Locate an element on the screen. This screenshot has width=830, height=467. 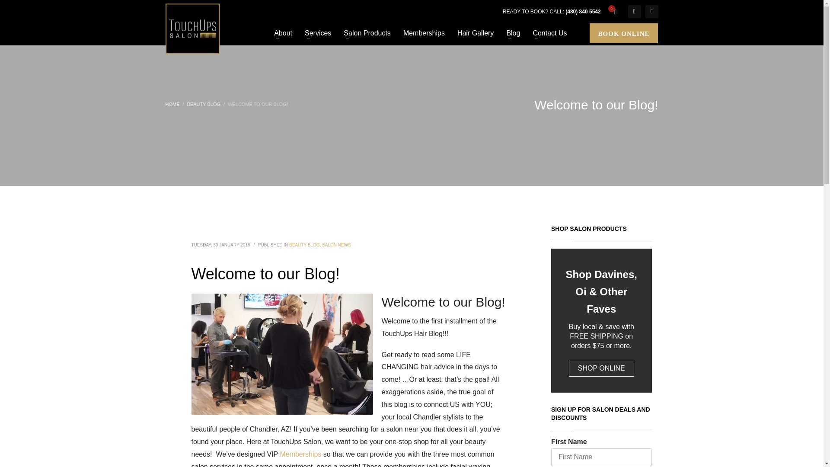
About is located at coordinates (283, 33).